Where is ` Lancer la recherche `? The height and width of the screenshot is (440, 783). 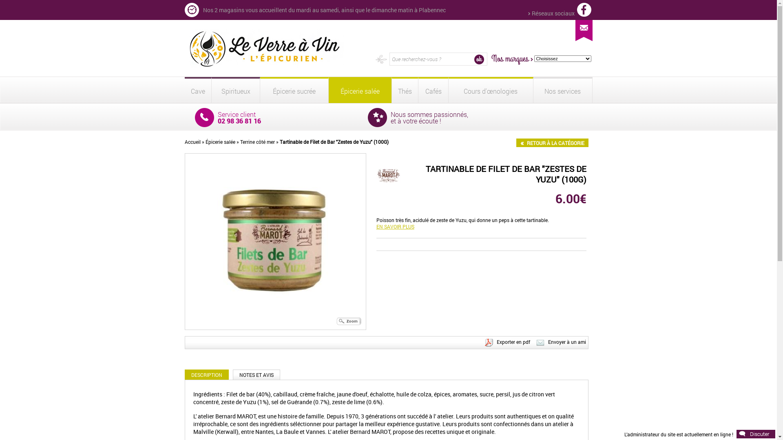  Lancer la recherche  is located at coordinates (479, 59).